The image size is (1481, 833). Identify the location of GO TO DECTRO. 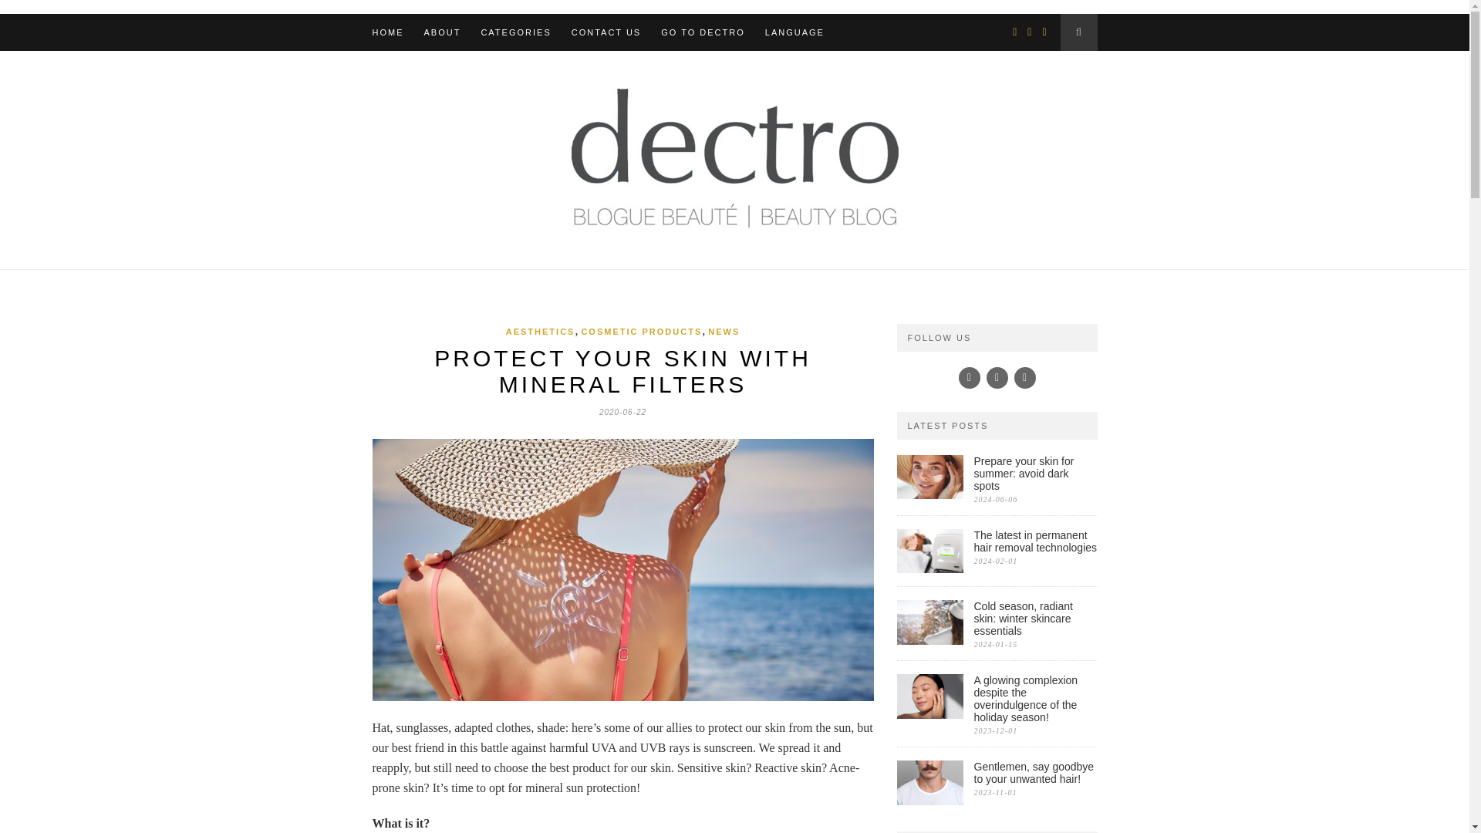
(702, 32).